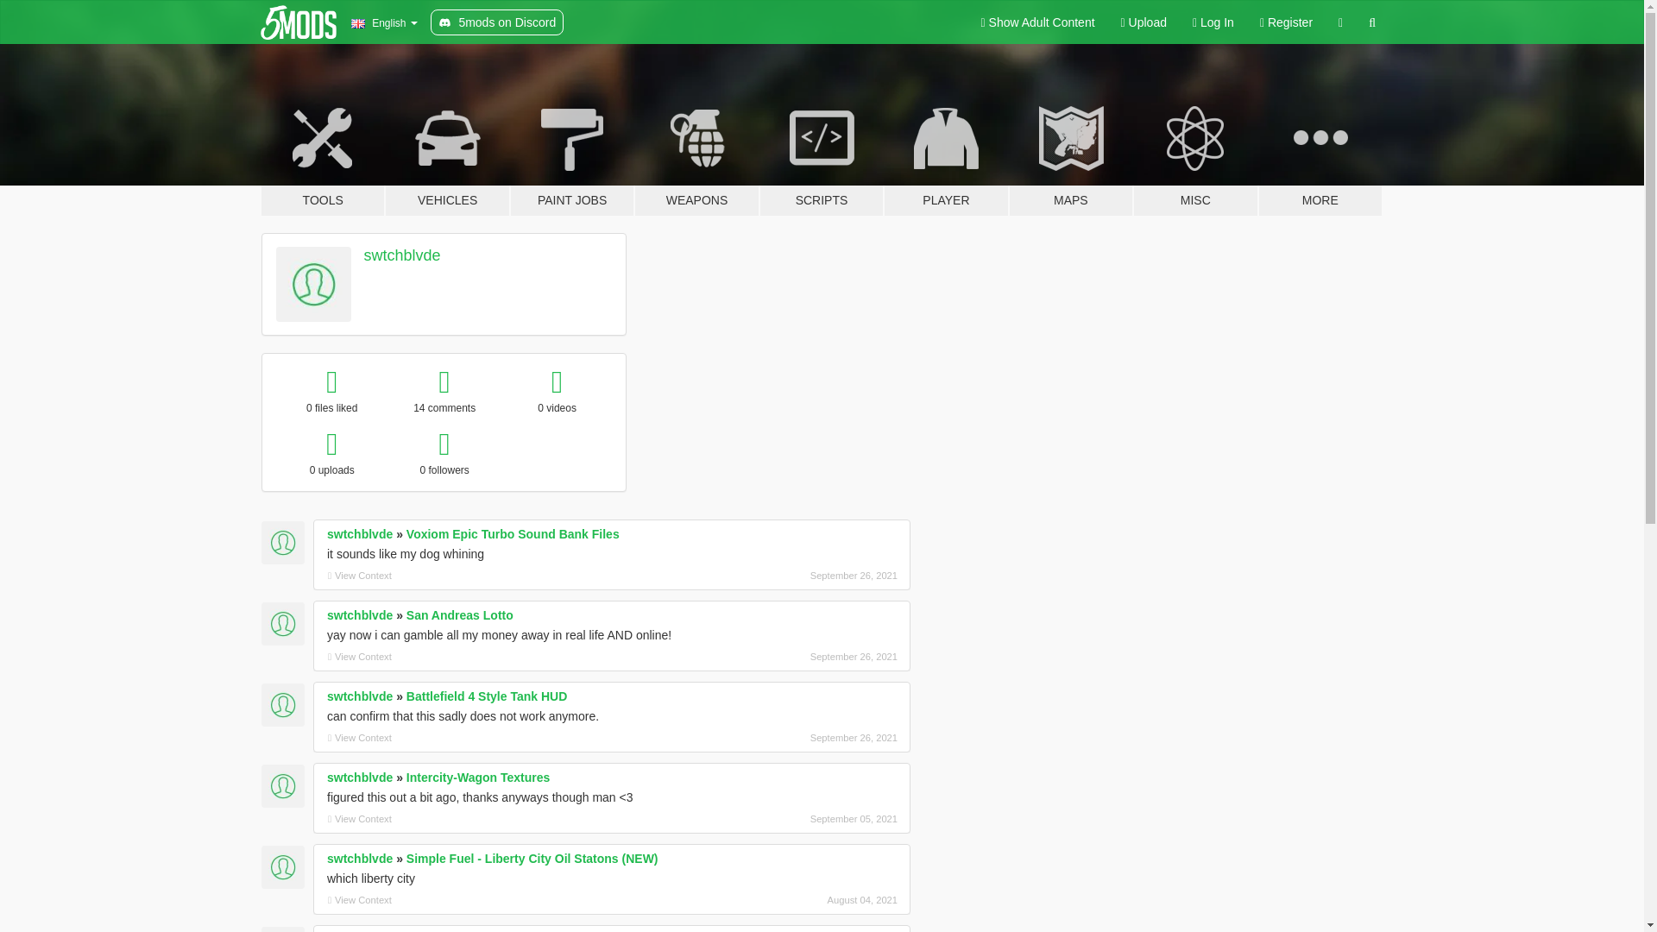  Describe the element at coordinates (497, 22) in the screenshot. I see `5mods on Discord` at that location.